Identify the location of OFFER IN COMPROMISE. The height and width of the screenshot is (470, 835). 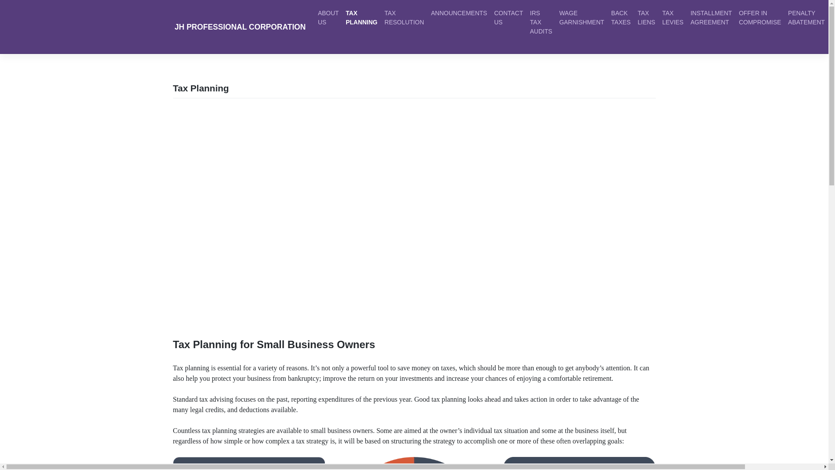
(760, 17).